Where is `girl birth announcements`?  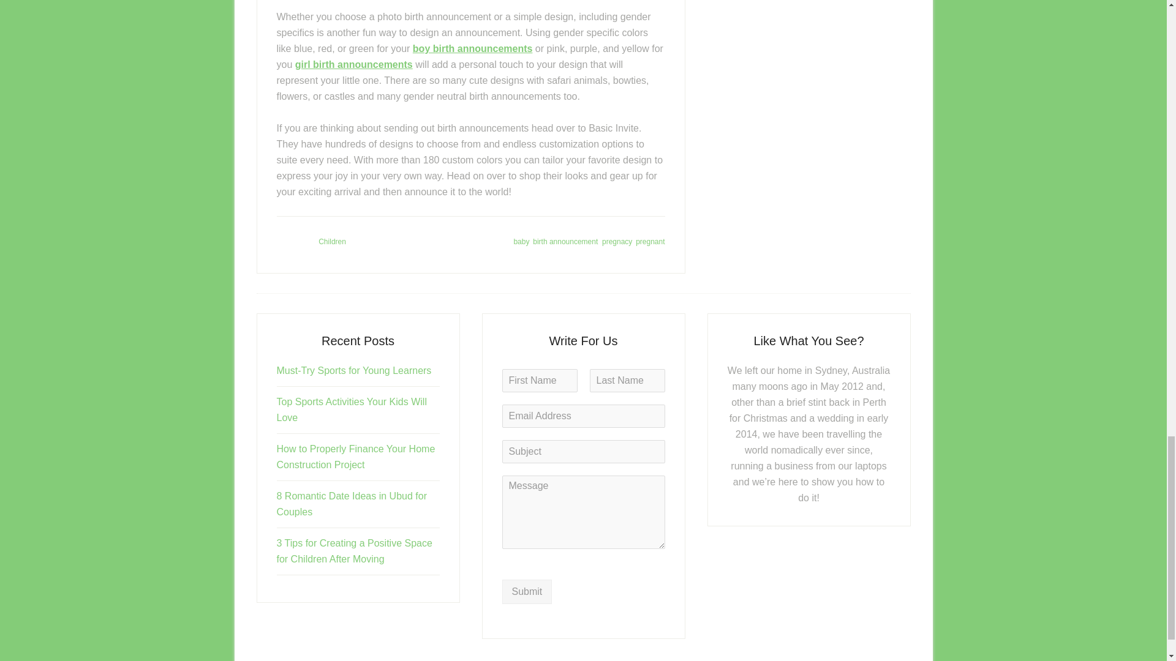 girl birth announcements is located at coordinates (353, 65).